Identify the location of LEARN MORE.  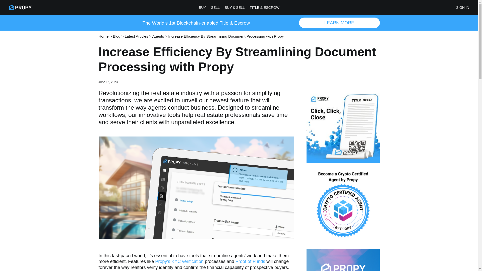
(339, 23).